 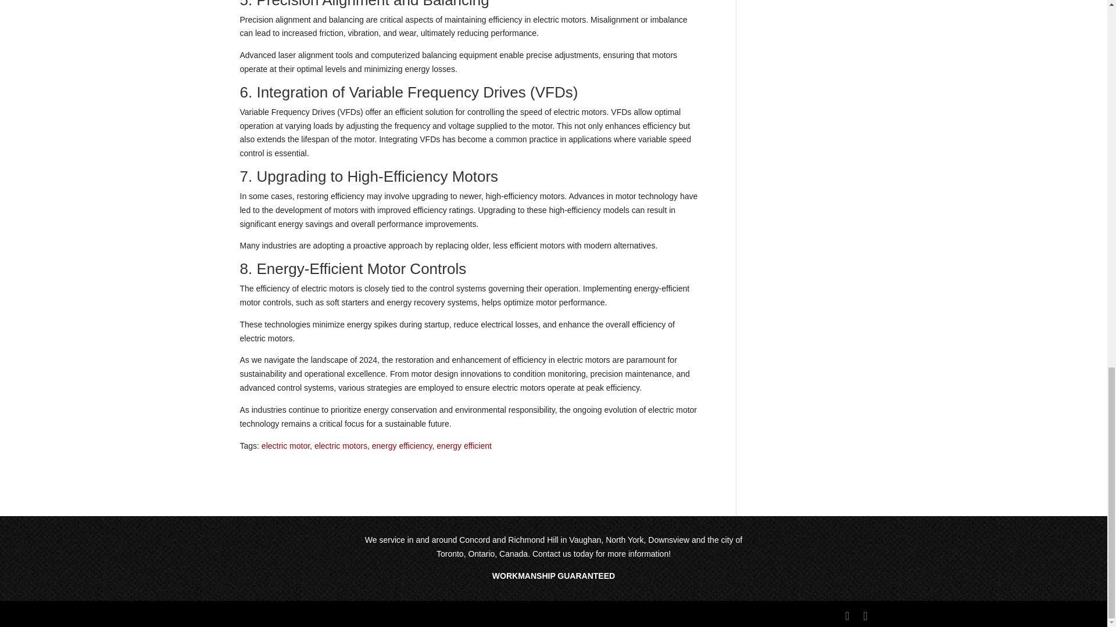 What do you see at coordinates (285, 446) in the screenshot?
I see `electric motor` at bounding box center [285, 446].